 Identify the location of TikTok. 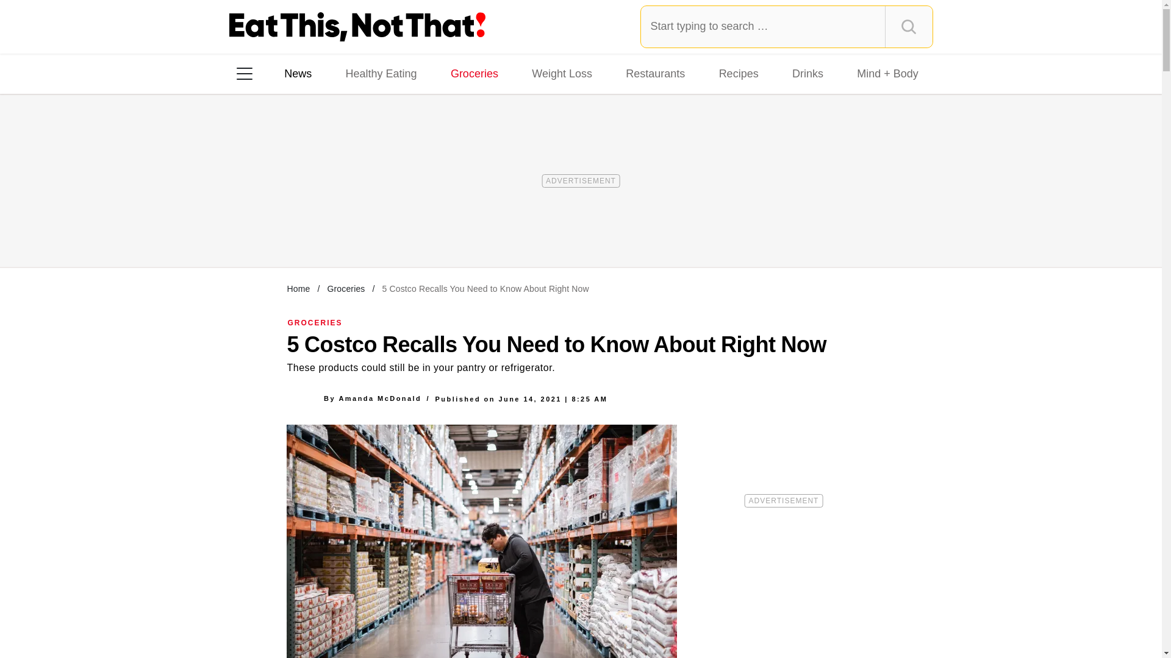
(322, 231).